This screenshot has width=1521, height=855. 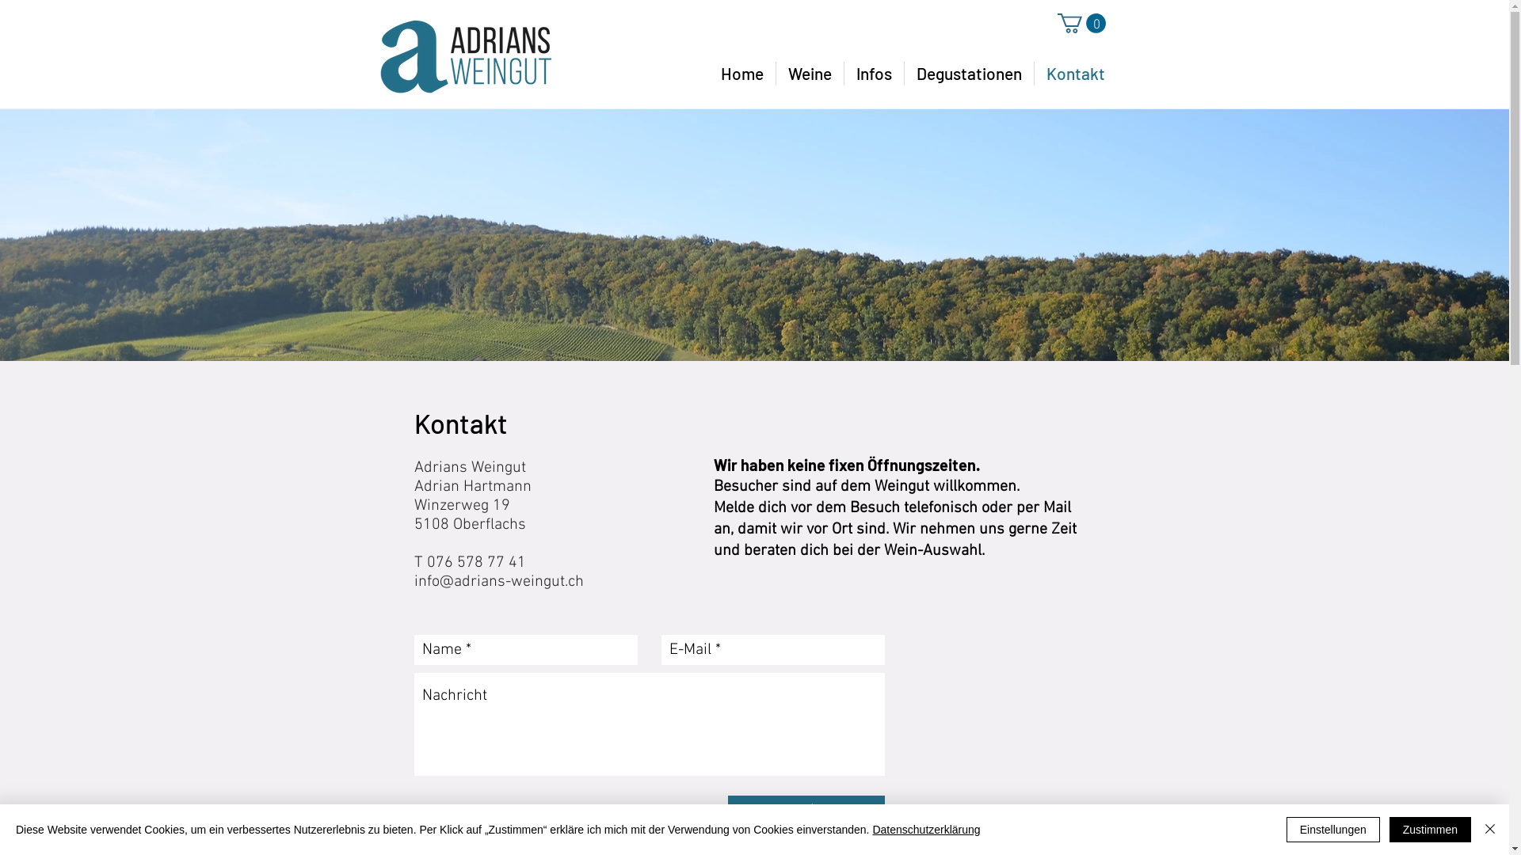 What do you see at coordinates (475, 563) in the screenshot?
I see `076 578 77 41` at bounding box center [475, 563].